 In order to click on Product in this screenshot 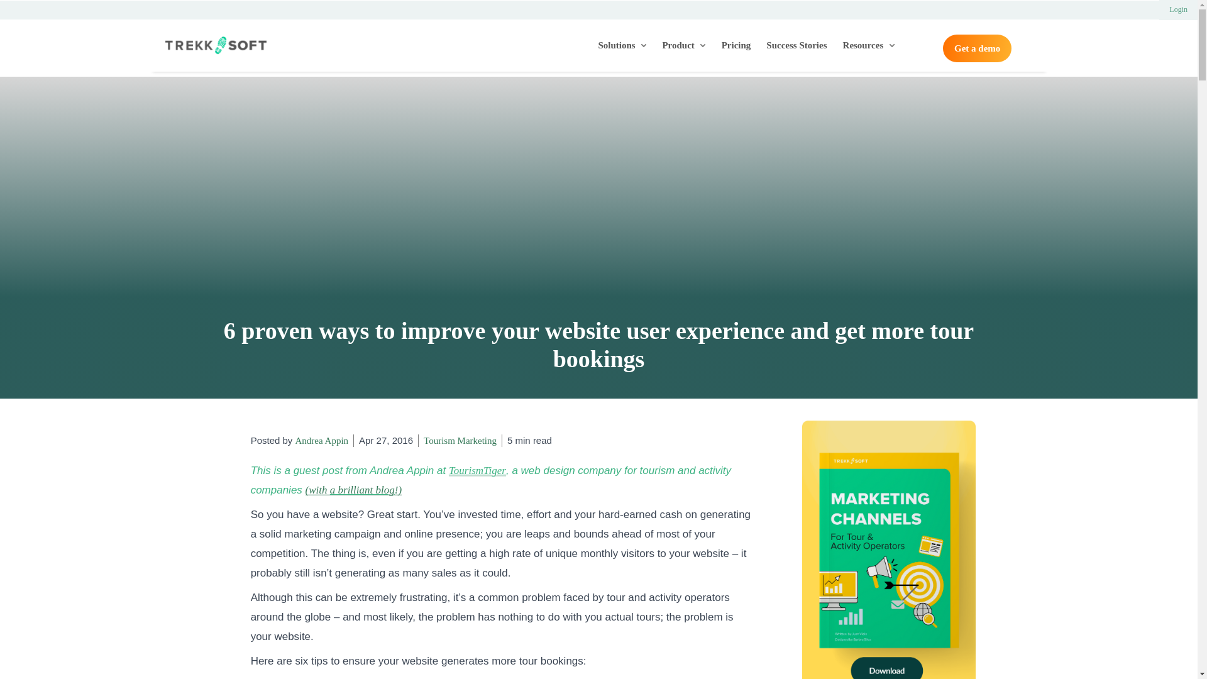, I will do `click(684, 45)`.